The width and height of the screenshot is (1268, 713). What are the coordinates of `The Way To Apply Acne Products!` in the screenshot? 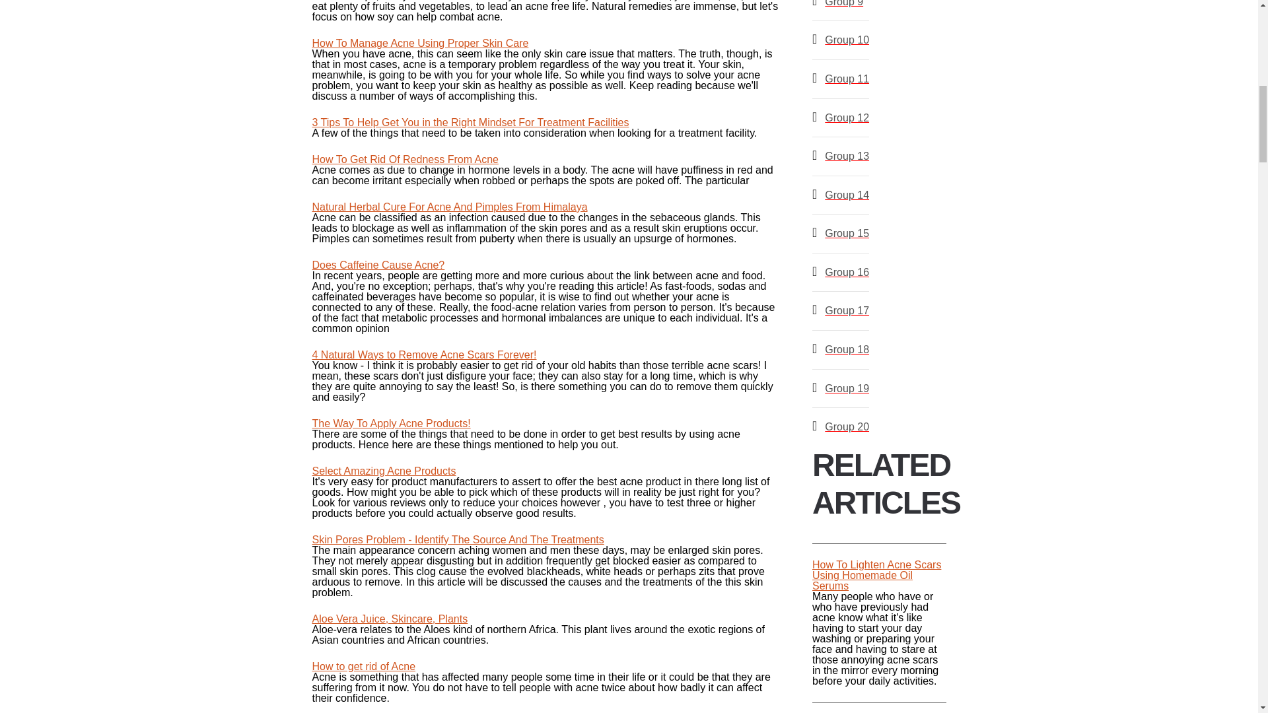 It's located at (391, 423).